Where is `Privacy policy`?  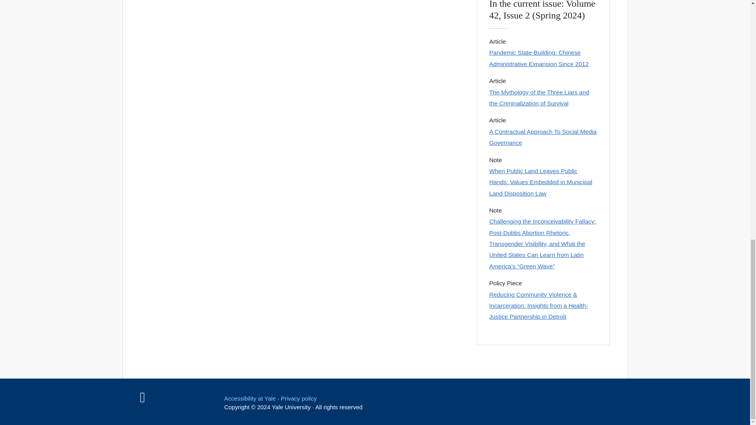 Privacy policy is located at coordinates (298, 398).